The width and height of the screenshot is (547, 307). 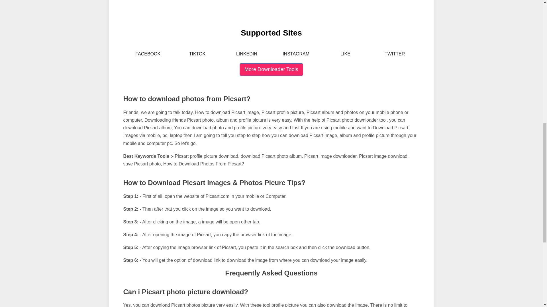 What do you see at coordinates (395, 54) in the screenshot?
I see `TWITTER` at bounding box center [395, 54].